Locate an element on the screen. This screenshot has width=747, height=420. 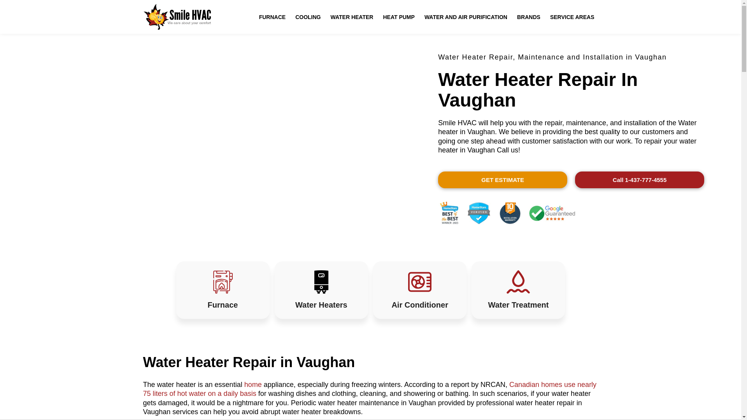
WATER HEATER is located at coordinates (352, 17).